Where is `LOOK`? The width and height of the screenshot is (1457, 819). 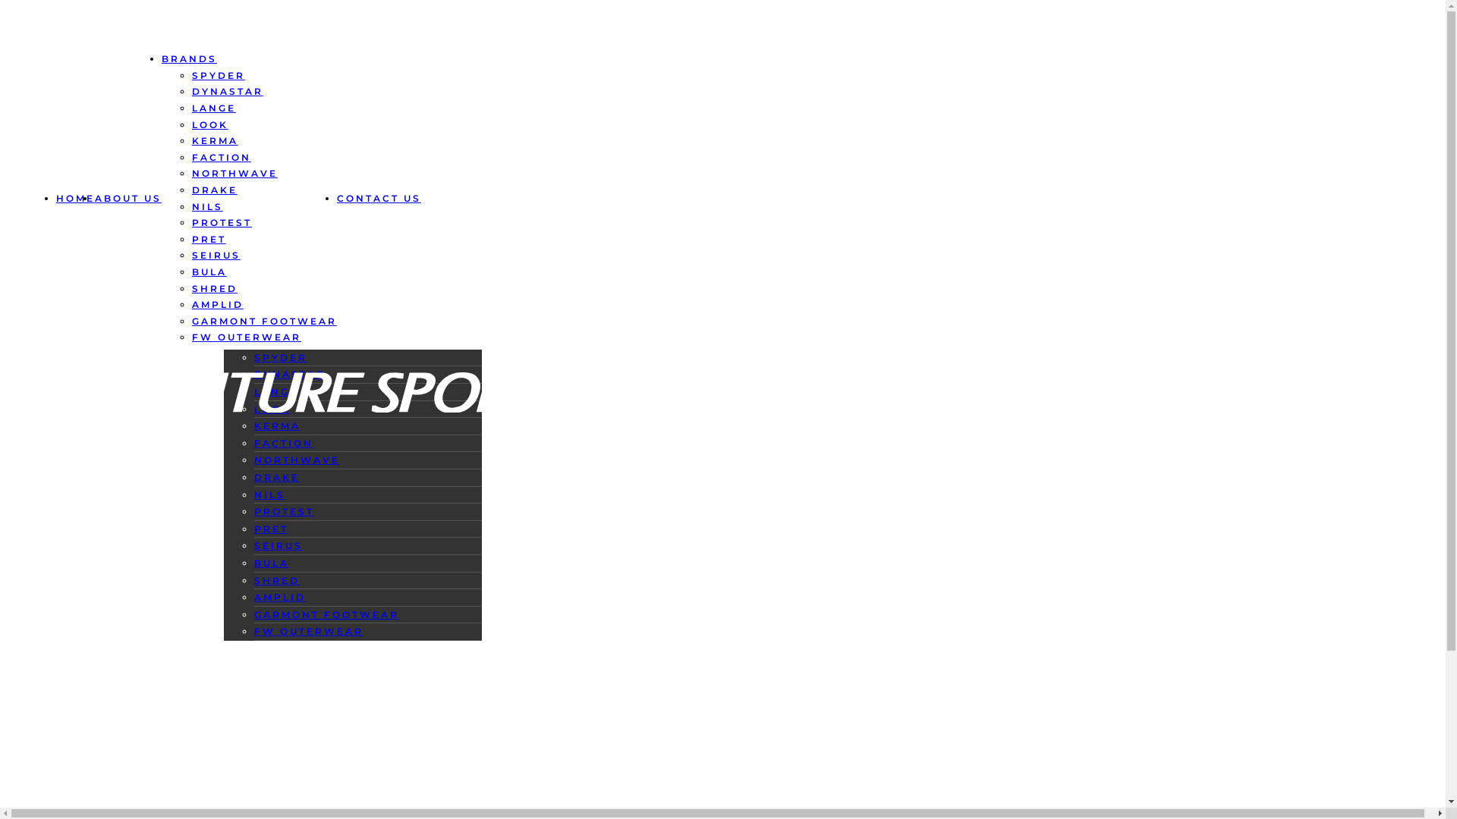 LOOK is located at coordinates (272, 409).